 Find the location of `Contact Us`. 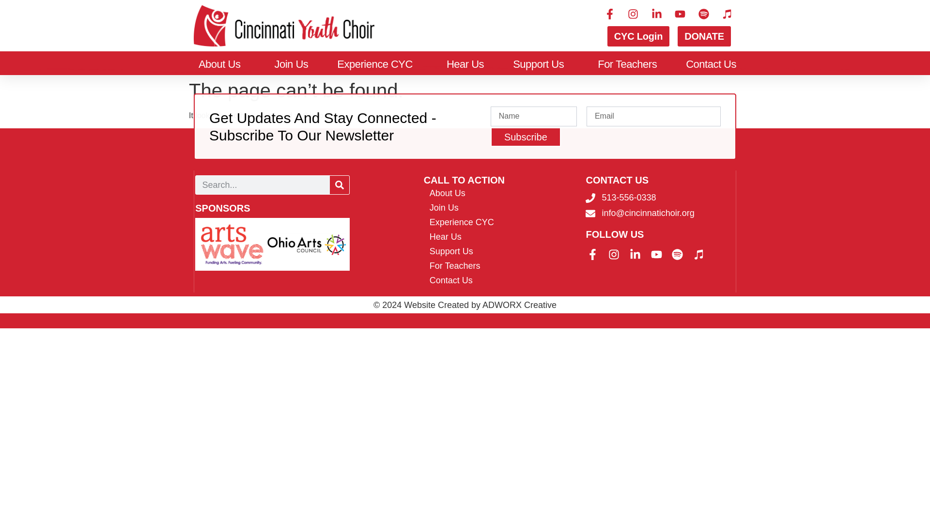

Contact Us is located at coordinates (711, 64).